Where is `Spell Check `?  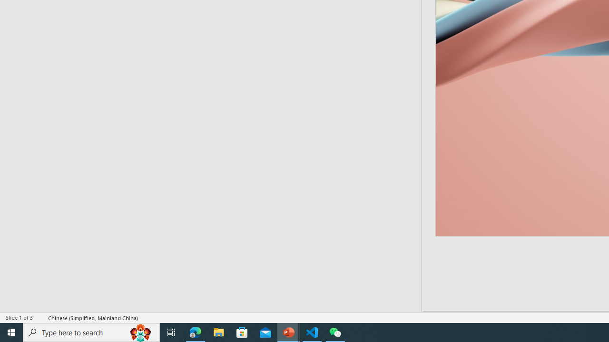 Spell Check  is located at coordinates (41, 317).